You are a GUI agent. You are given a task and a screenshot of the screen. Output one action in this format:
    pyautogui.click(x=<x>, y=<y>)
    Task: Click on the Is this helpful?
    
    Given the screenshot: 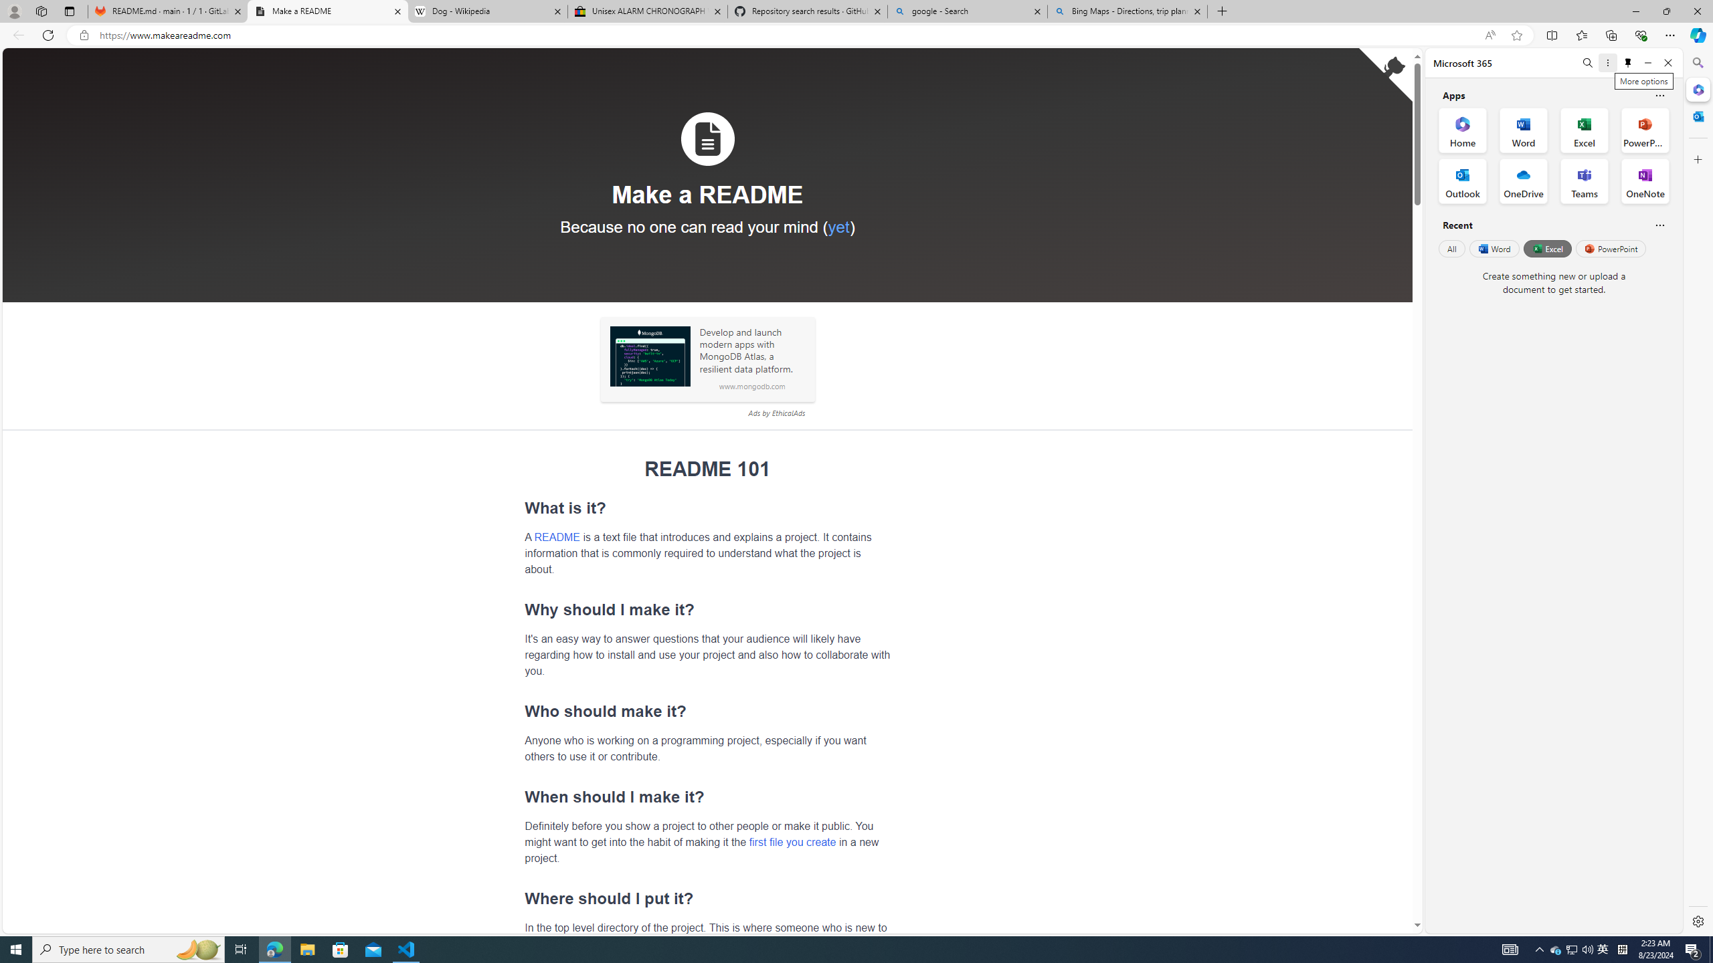 What is the action you would take?
    pyautogui.click(x=1659, y=225)
    